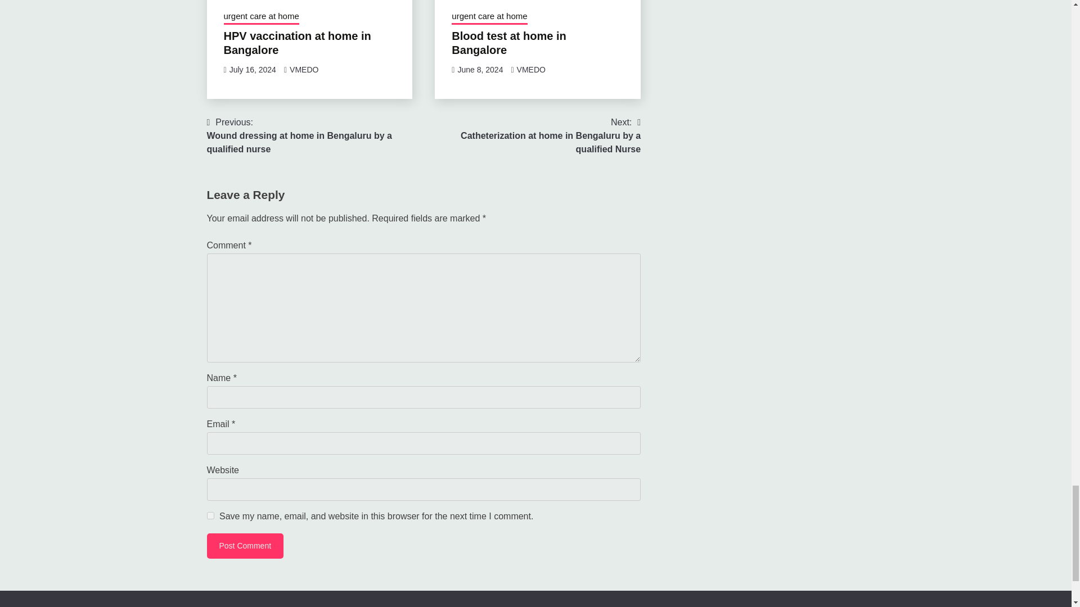  Describe the element at coordinates (489, 17) in the screenshot. I see `urgent care at home` at that location.